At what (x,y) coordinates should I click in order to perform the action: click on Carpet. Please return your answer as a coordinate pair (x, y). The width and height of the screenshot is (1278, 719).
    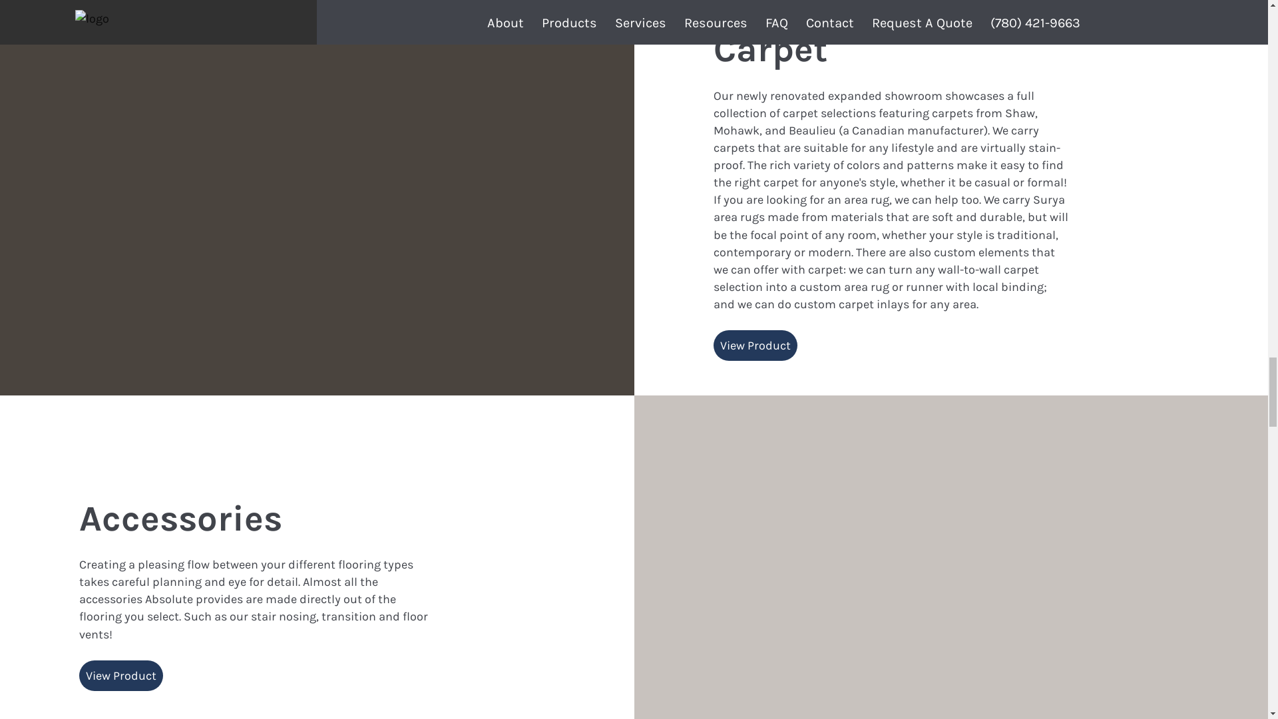
    Looking at the image, I should click on (769, 49).